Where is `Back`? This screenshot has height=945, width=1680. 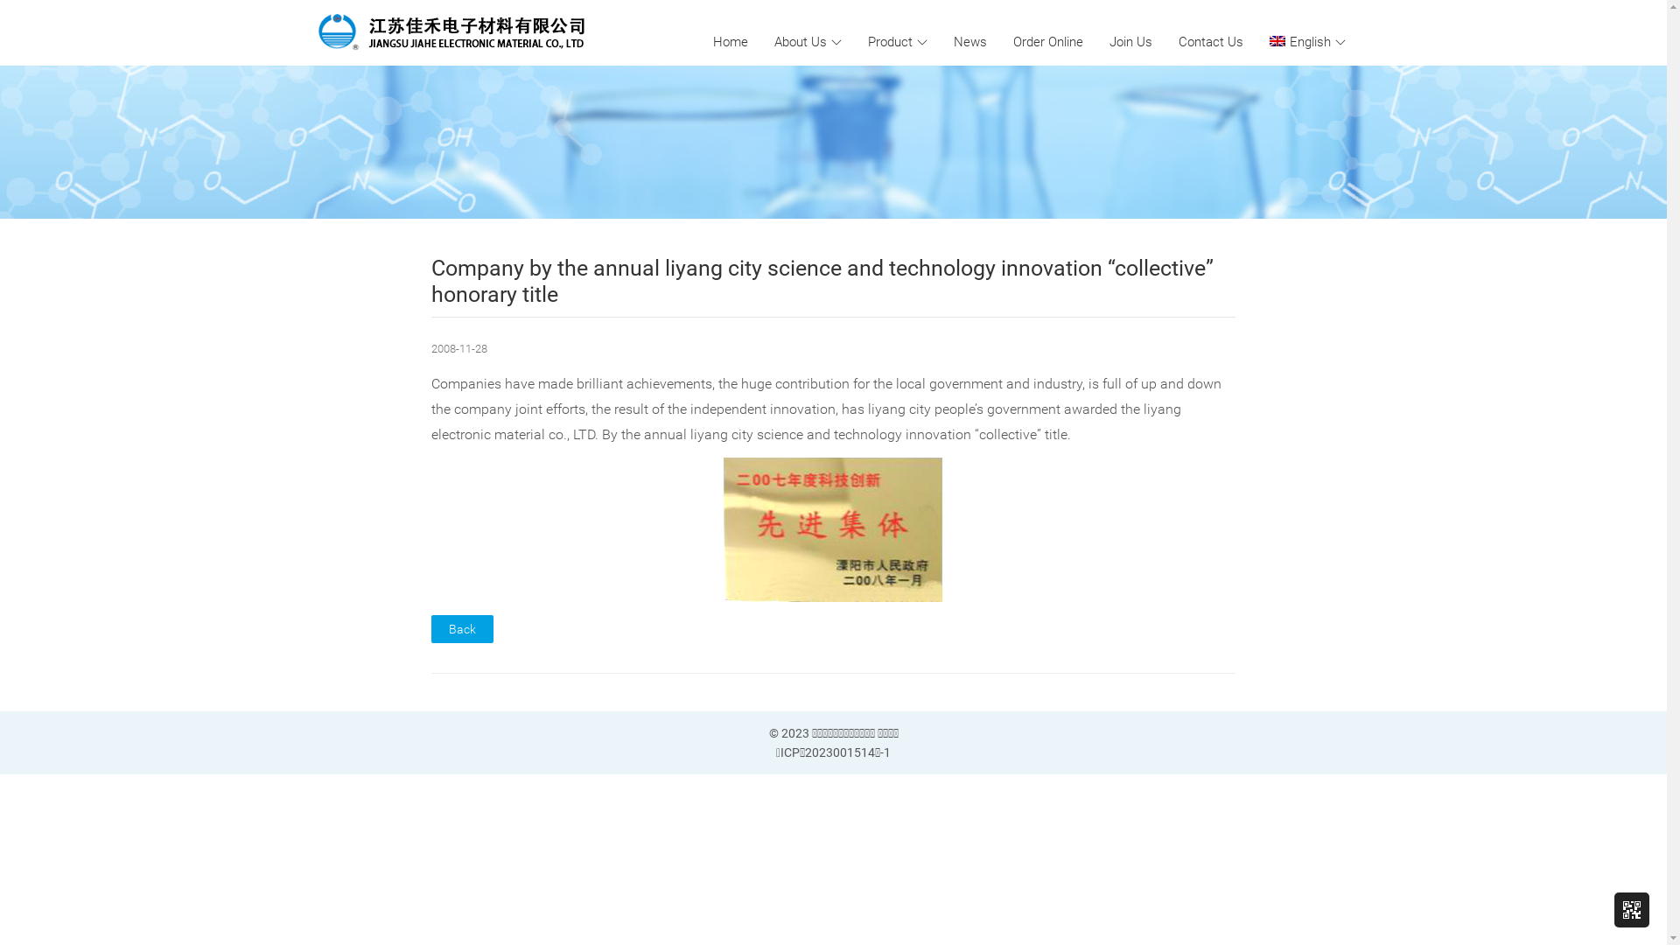
Back is located at coordinates (462, 629).